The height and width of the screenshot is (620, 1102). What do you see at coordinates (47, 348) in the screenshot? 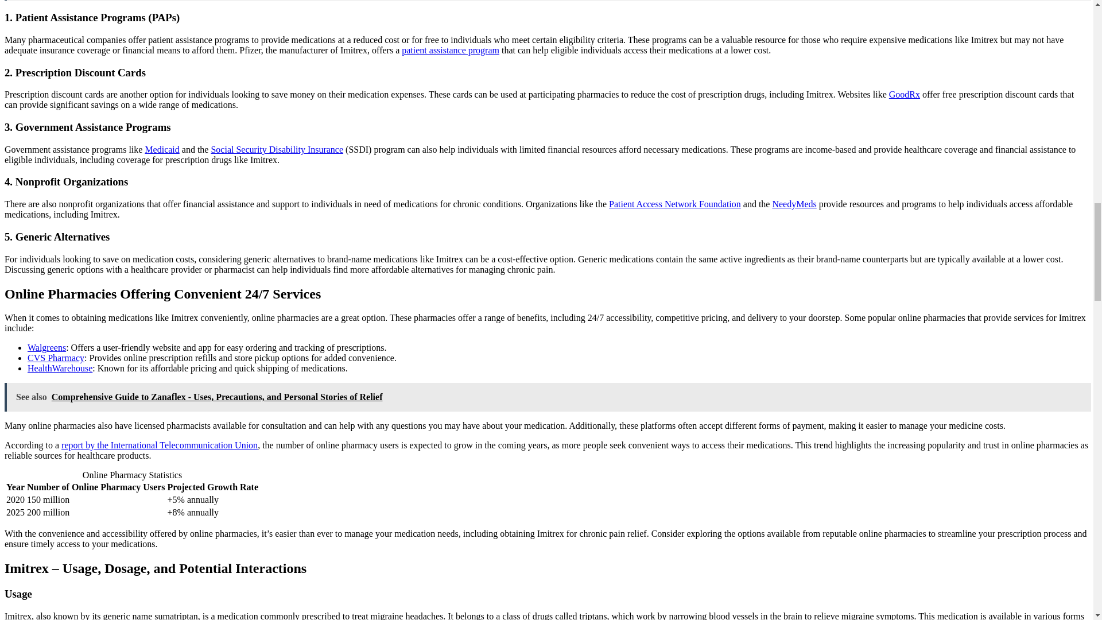
I see `Walgreens` at bounding box center [47, 348].